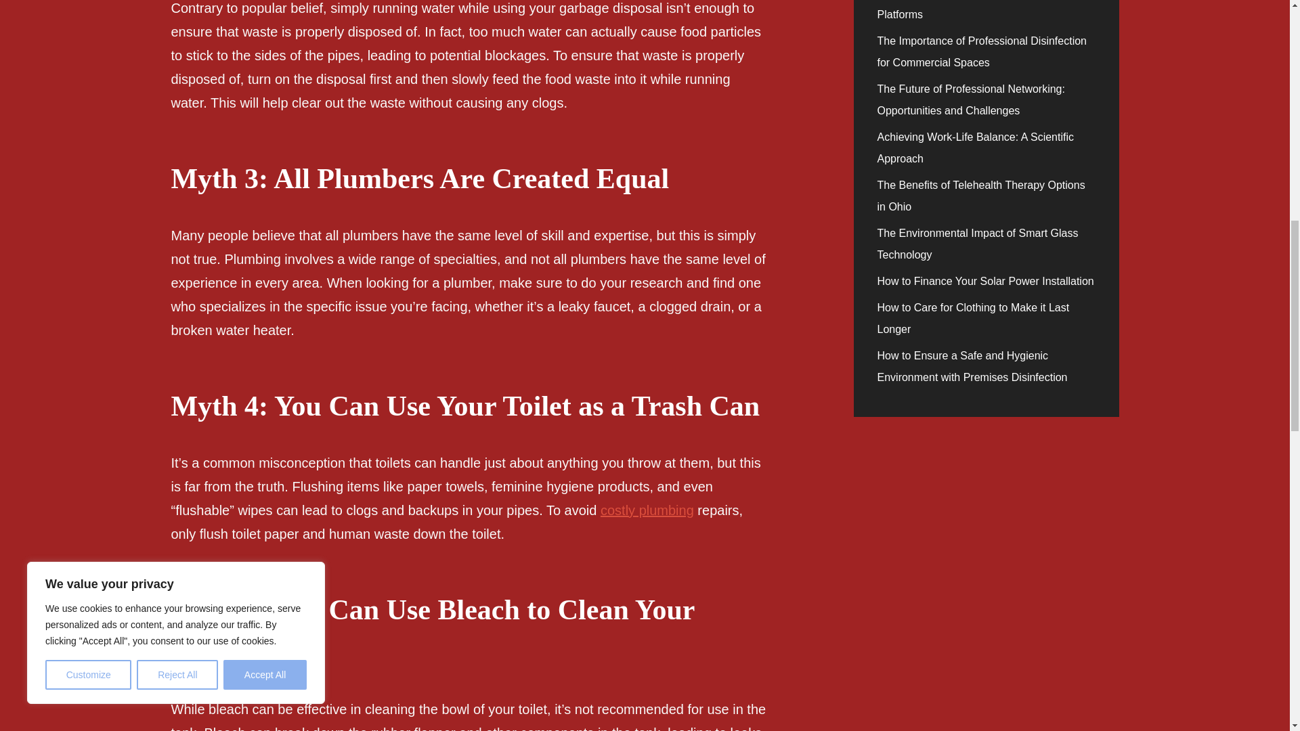  What do you see at coordinates (983, 10) in the screenshot?
I see `Ensuring the Legitimacy of Online Gambling Platforms` at bounding box center [983, 10].